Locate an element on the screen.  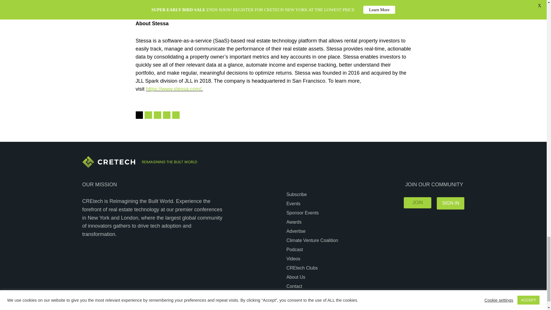
CREtech Clubs is located at coordinates (302, 268).